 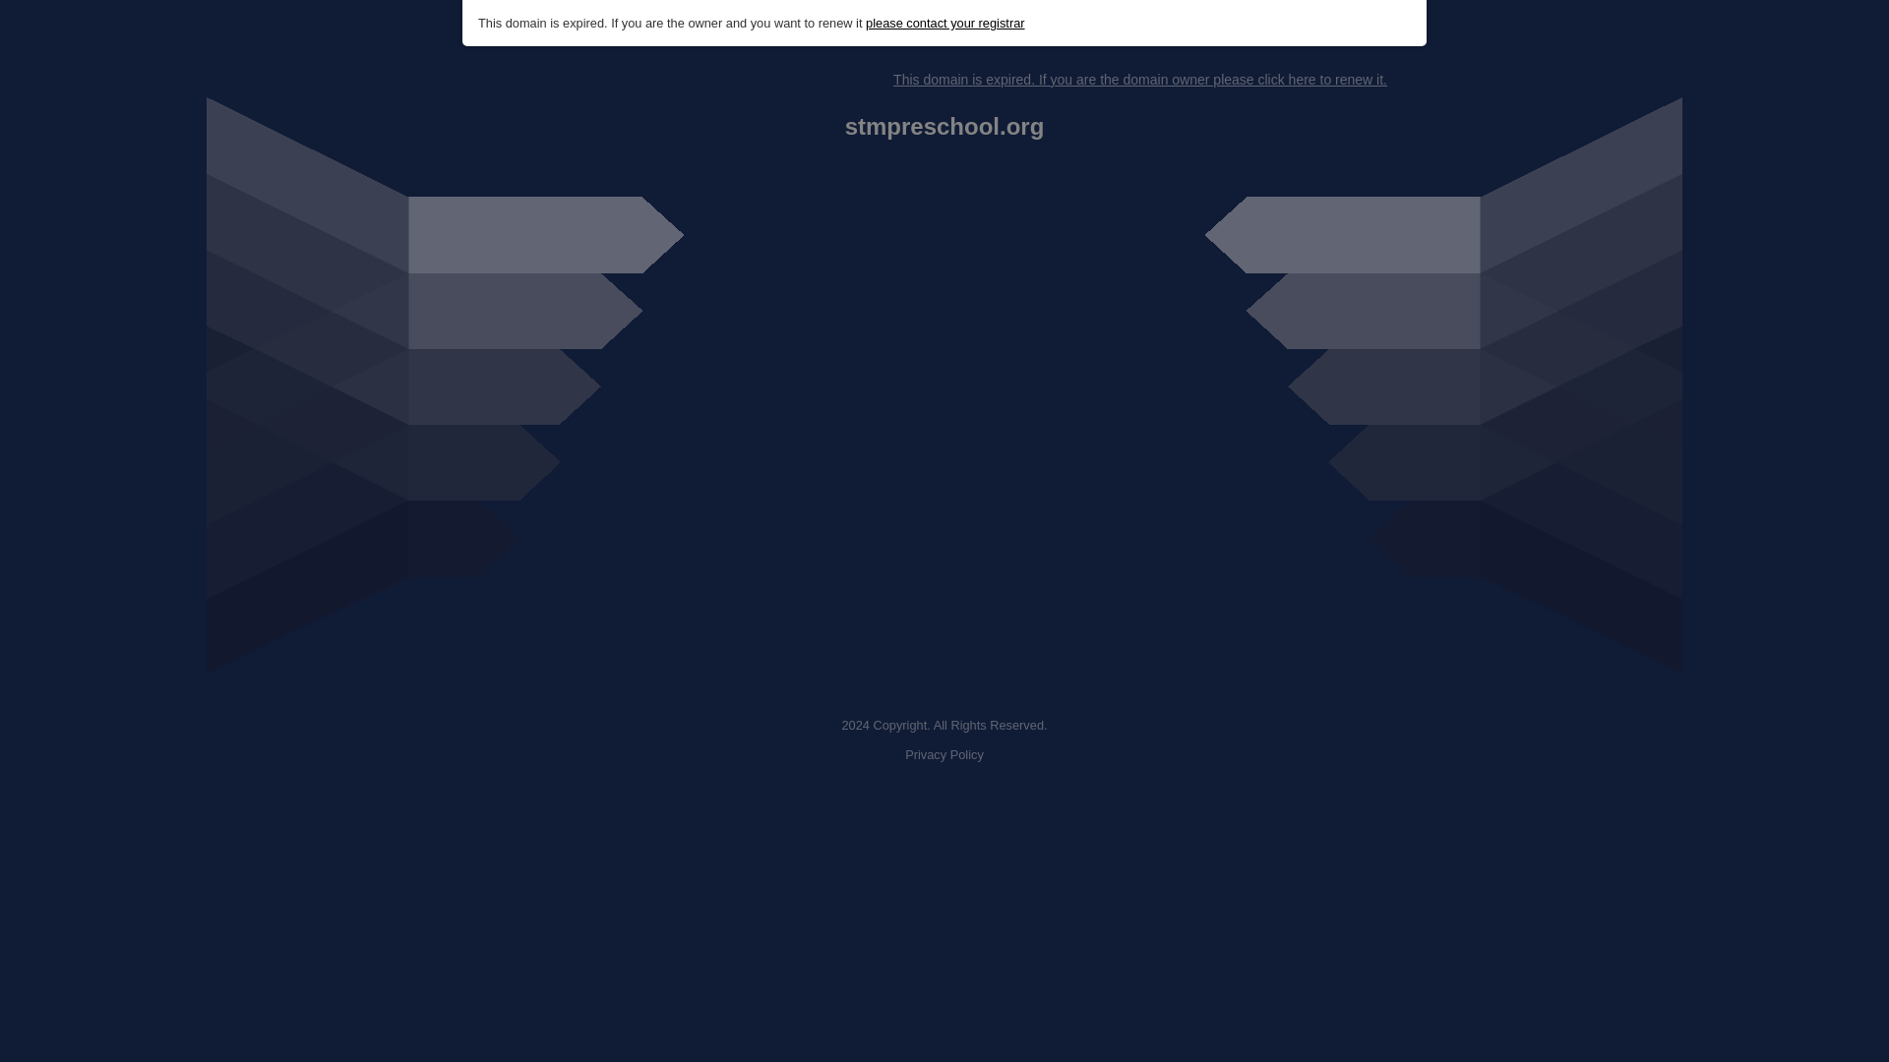 I want to click on please contact your registrar, so click(x=944, y=24).